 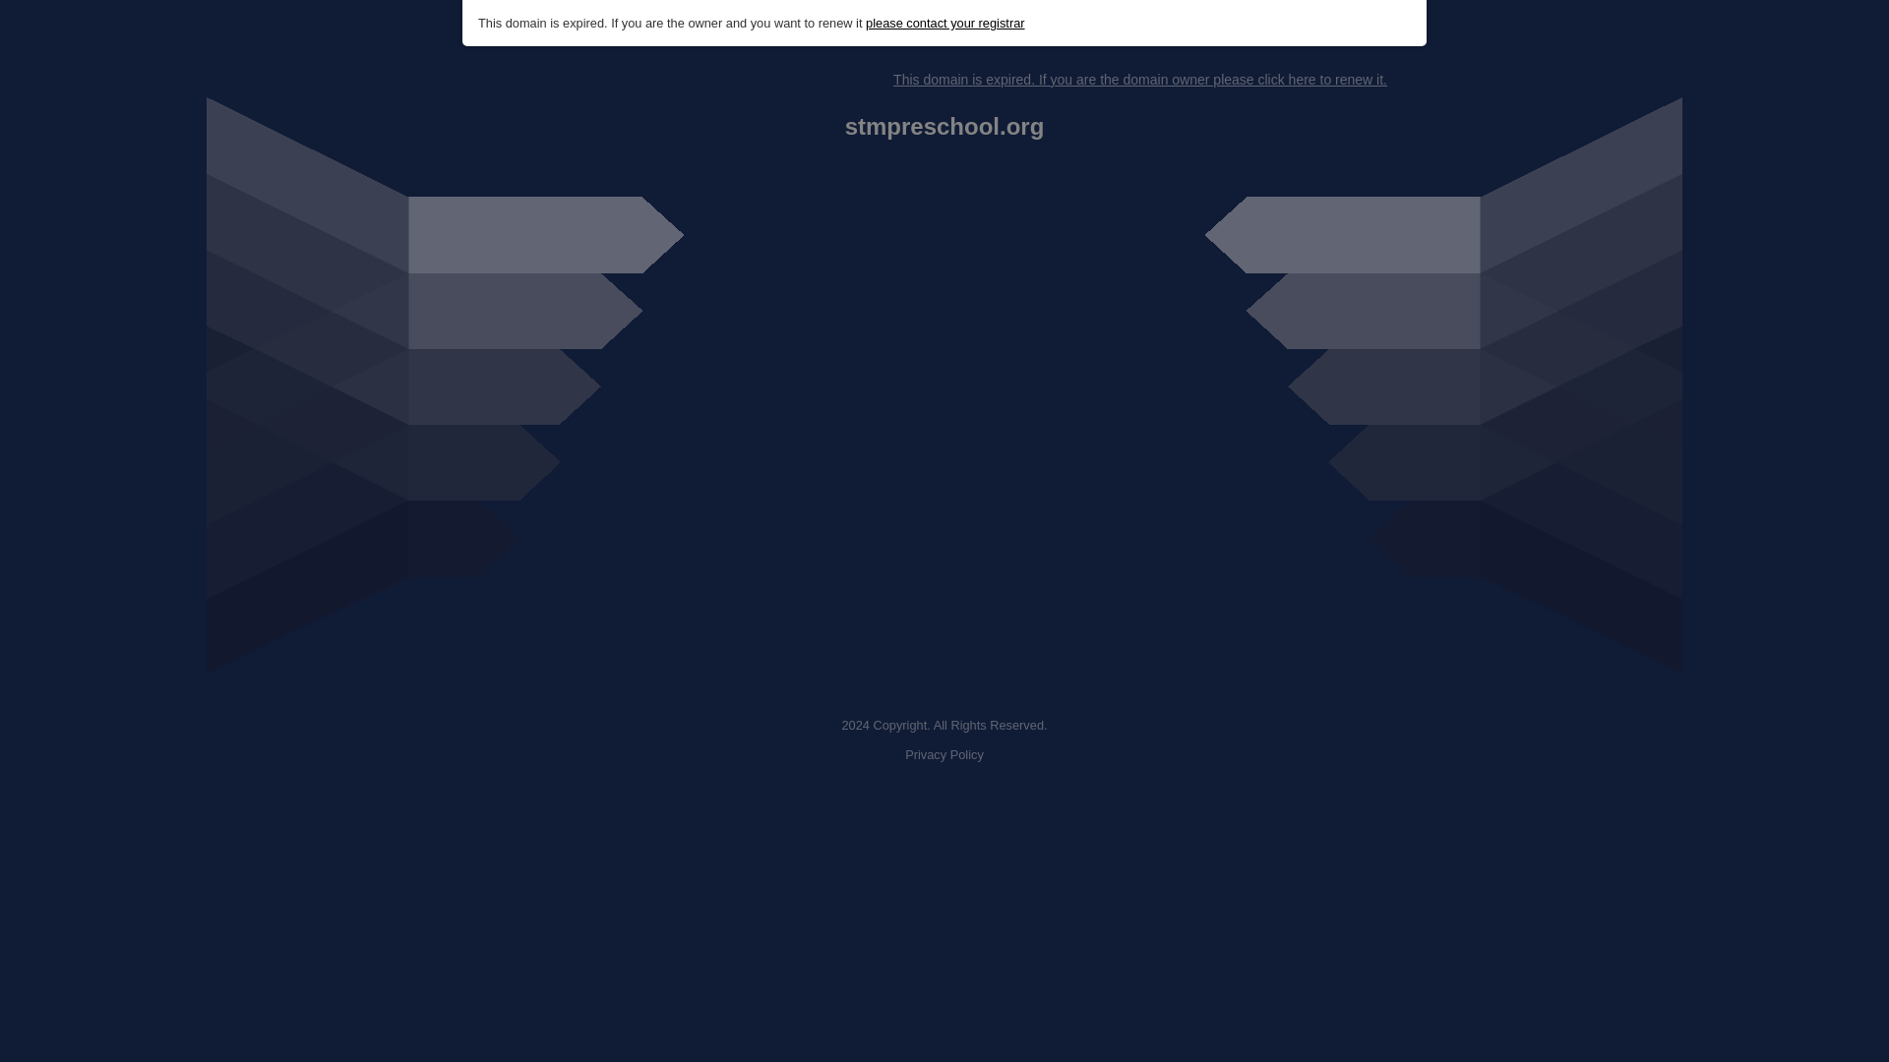 I want to click on please contact your registrar, so click(x=944, y=24).